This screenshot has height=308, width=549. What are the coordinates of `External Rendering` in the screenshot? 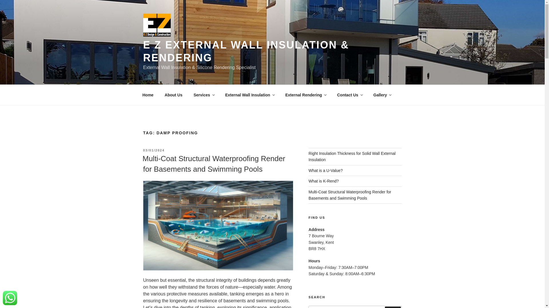 It's located at (305, 95).